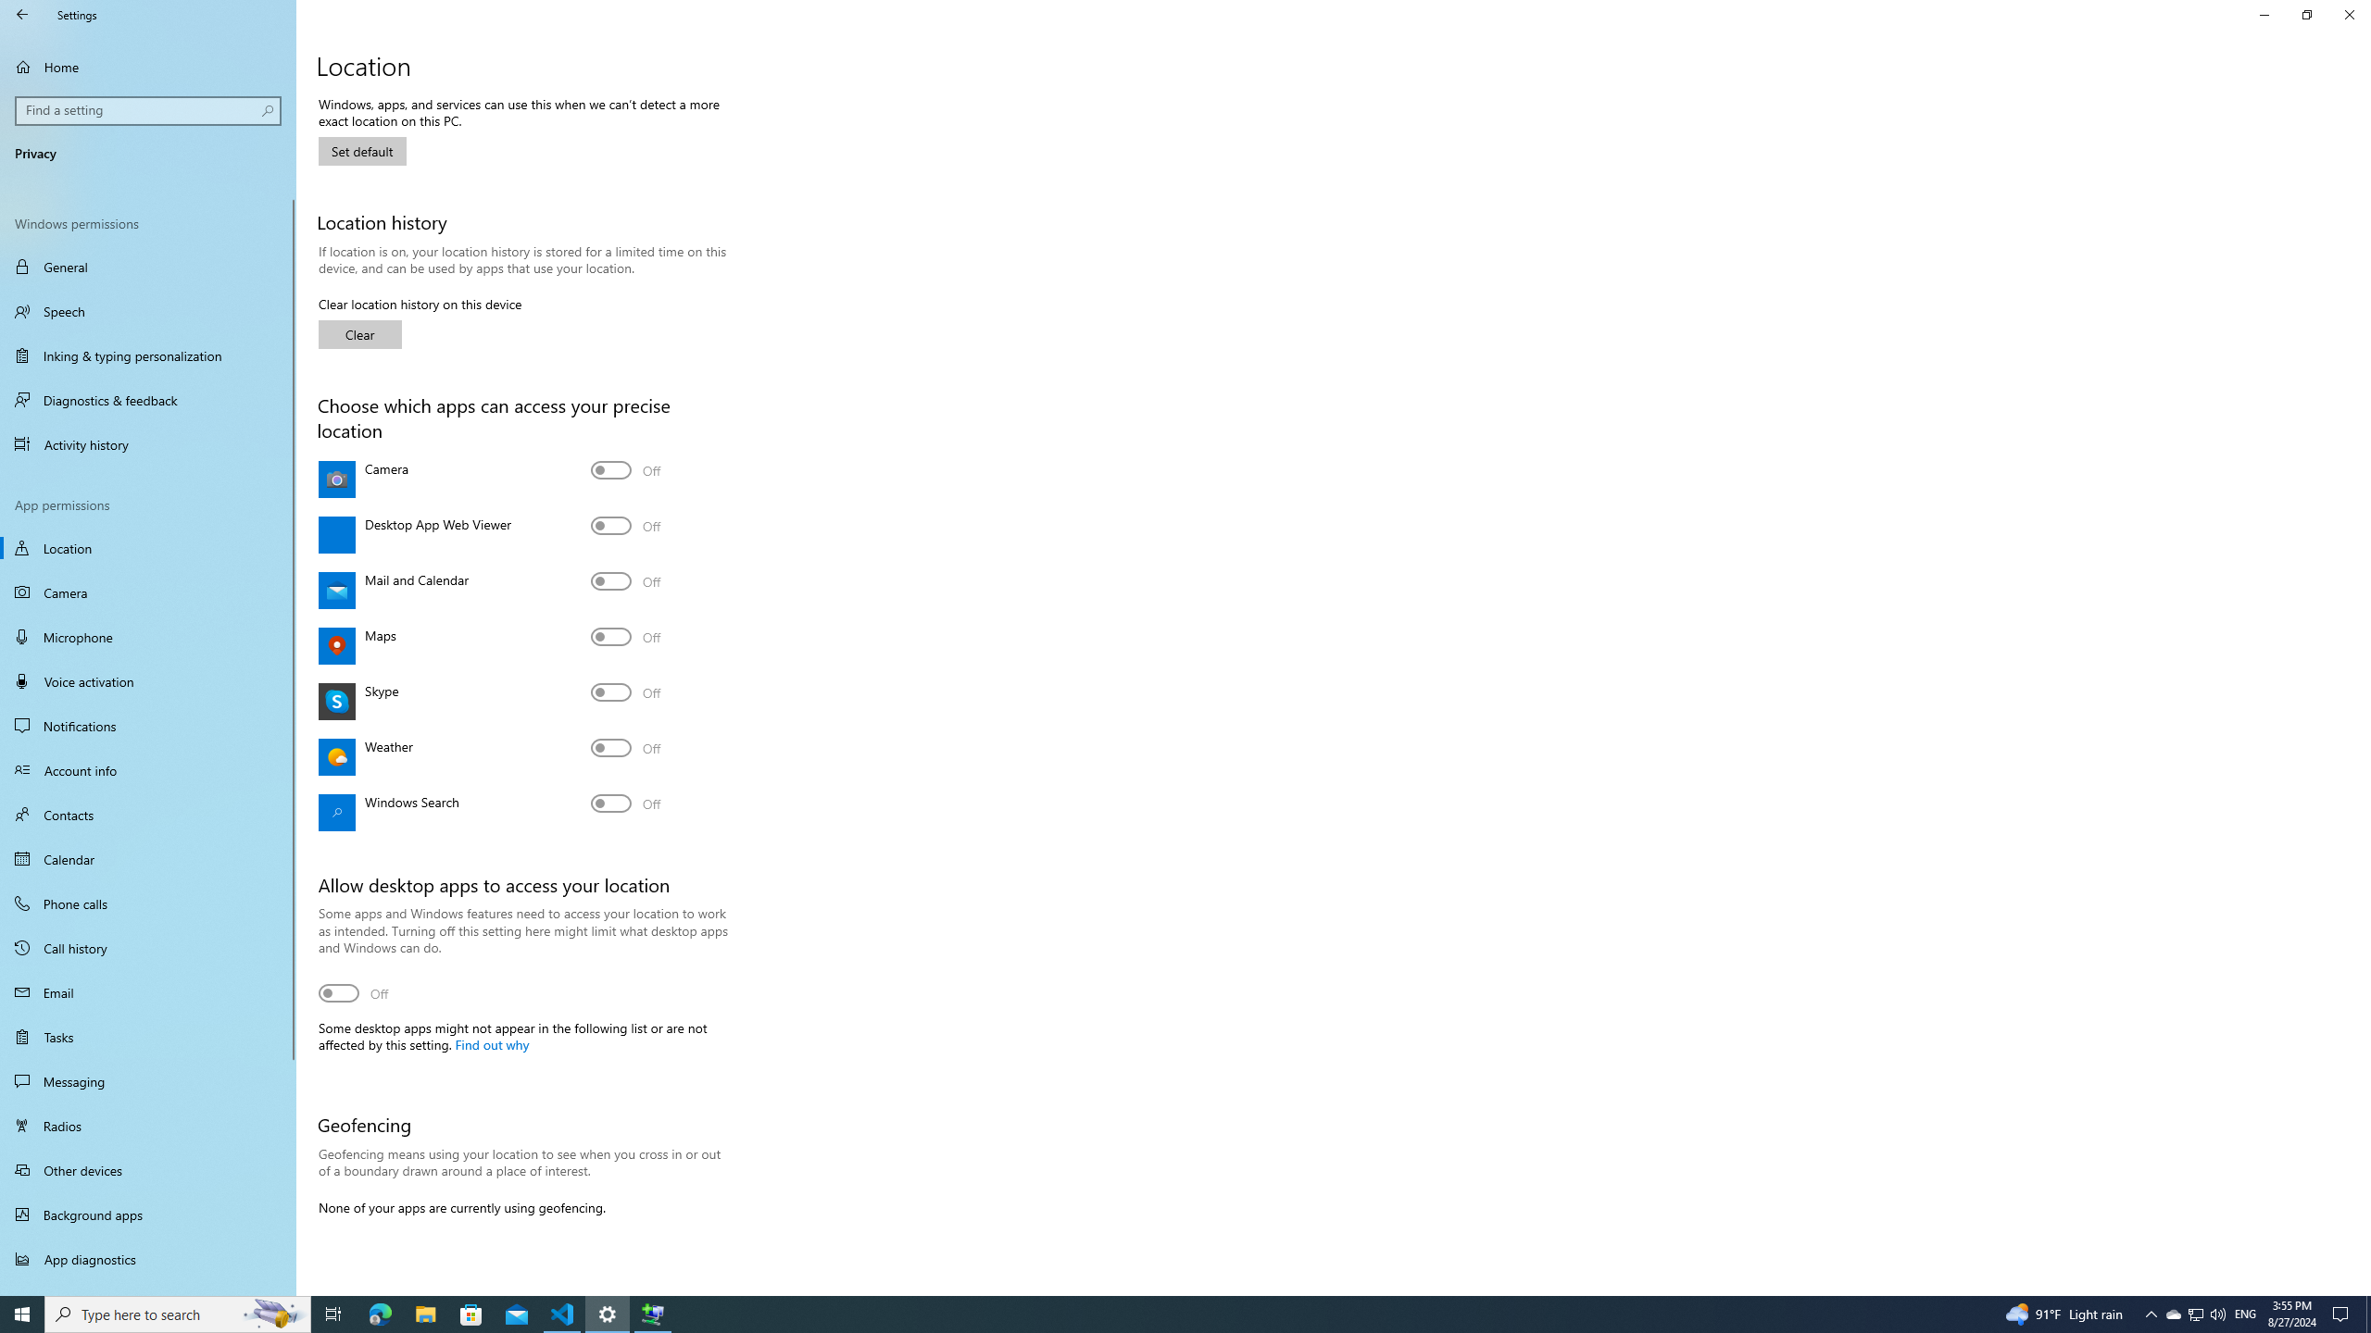  I want to click on Maps, so click(626, 637).